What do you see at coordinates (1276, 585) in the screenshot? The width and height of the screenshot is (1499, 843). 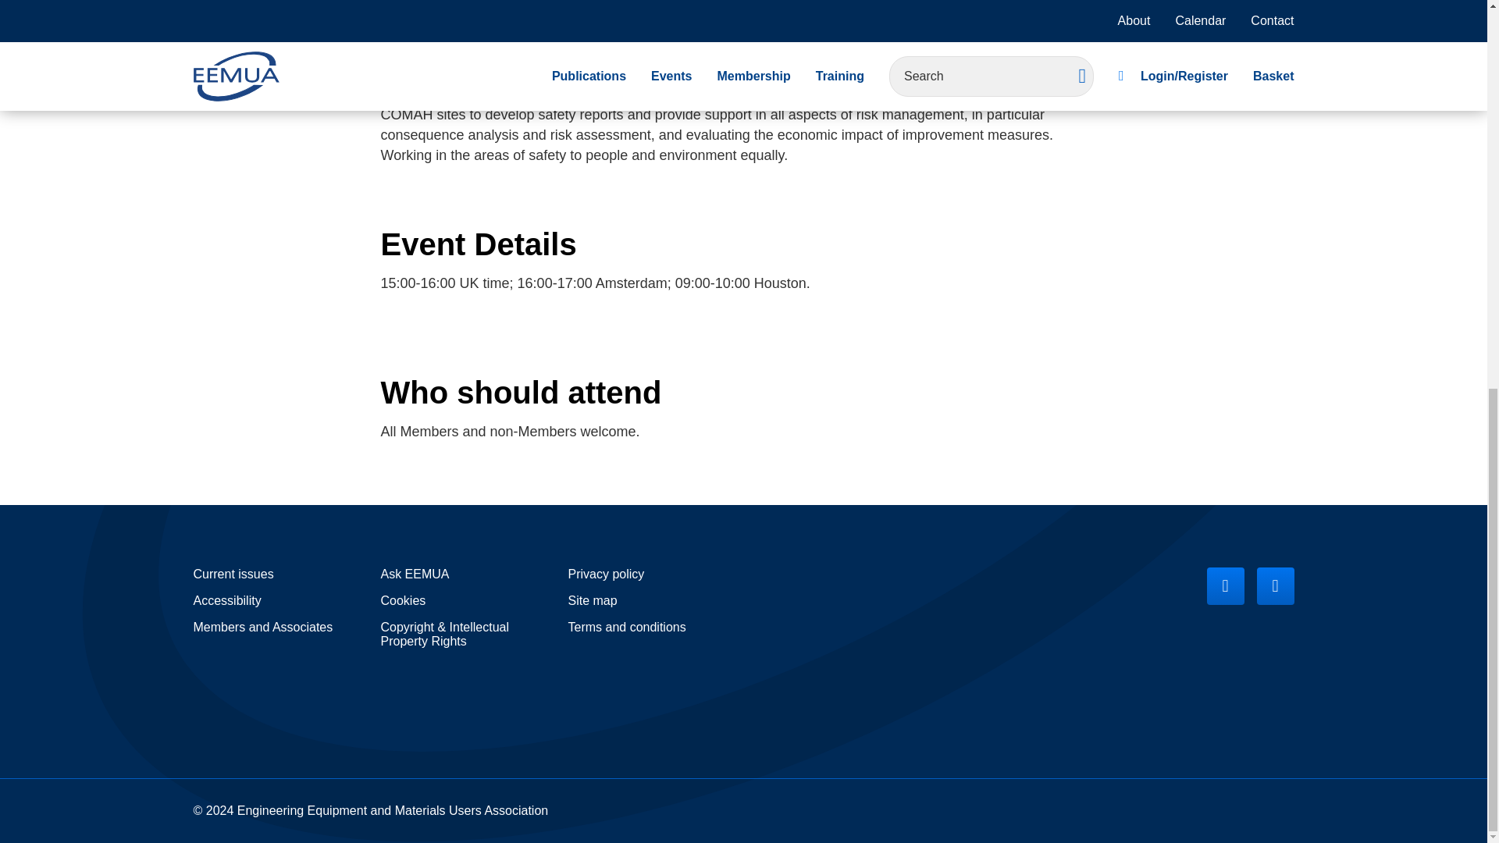 I see `Visit our LinkedIn page` at bounding box center [1276, 585].